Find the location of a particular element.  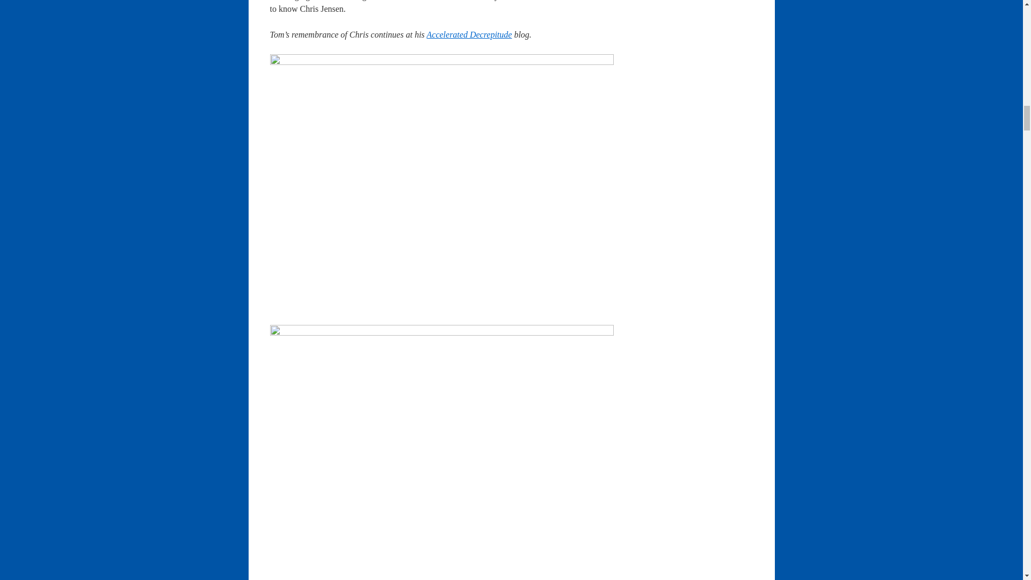

Accelerated Decrepitude is located at coordinates (469, 34).